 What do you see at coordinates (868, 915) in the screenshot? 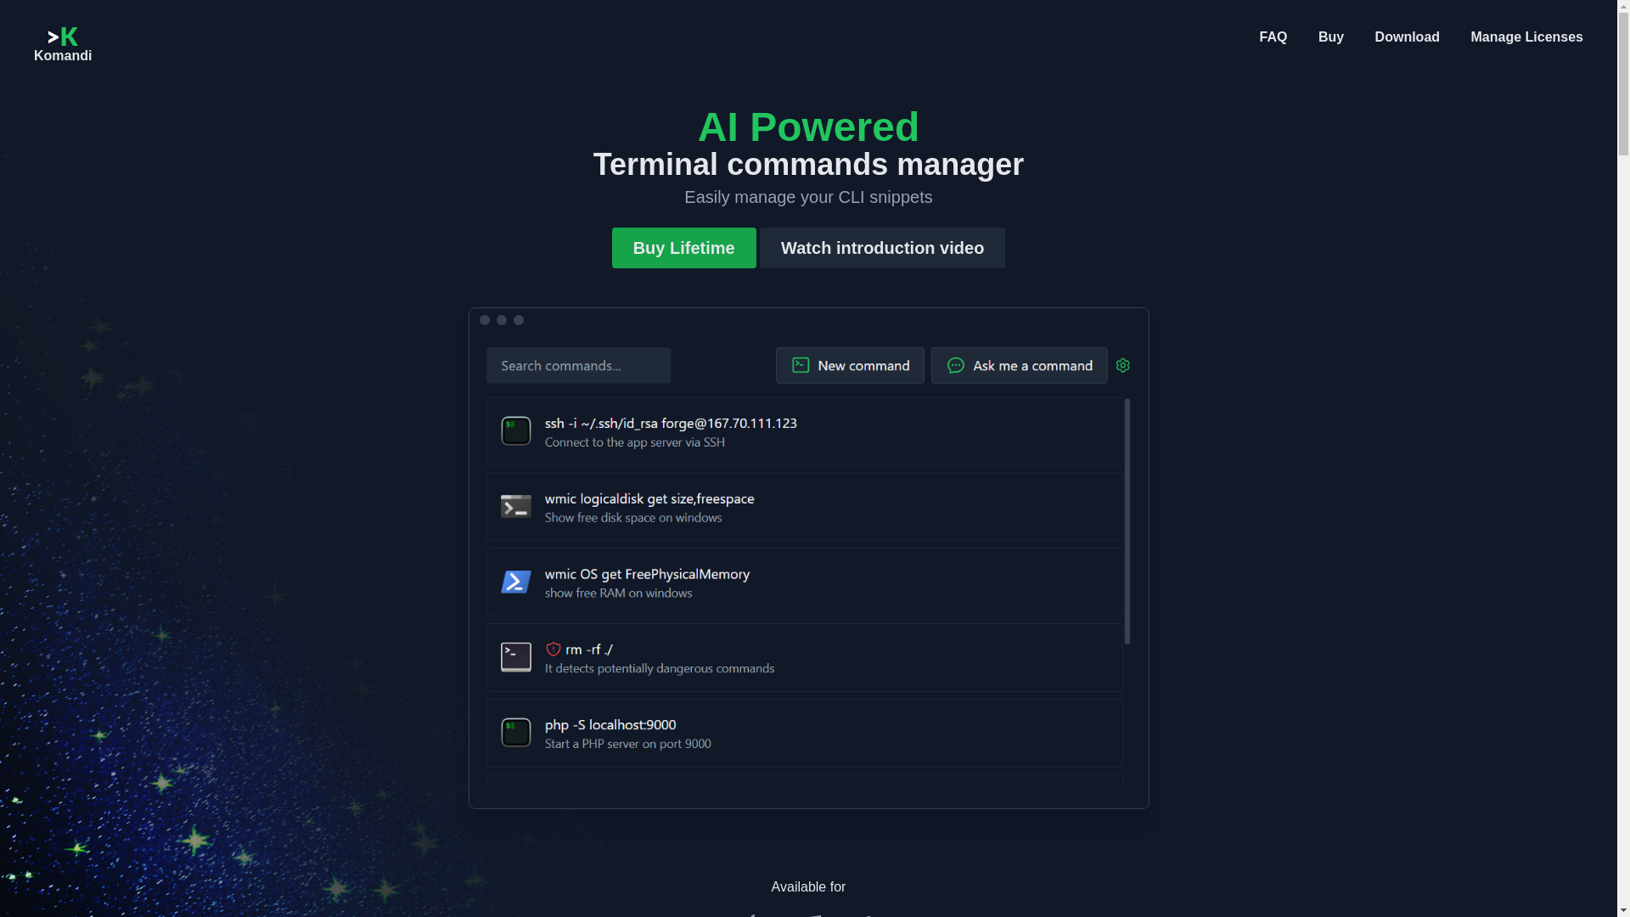
I see `Linux` at bounding box center [868, 915].